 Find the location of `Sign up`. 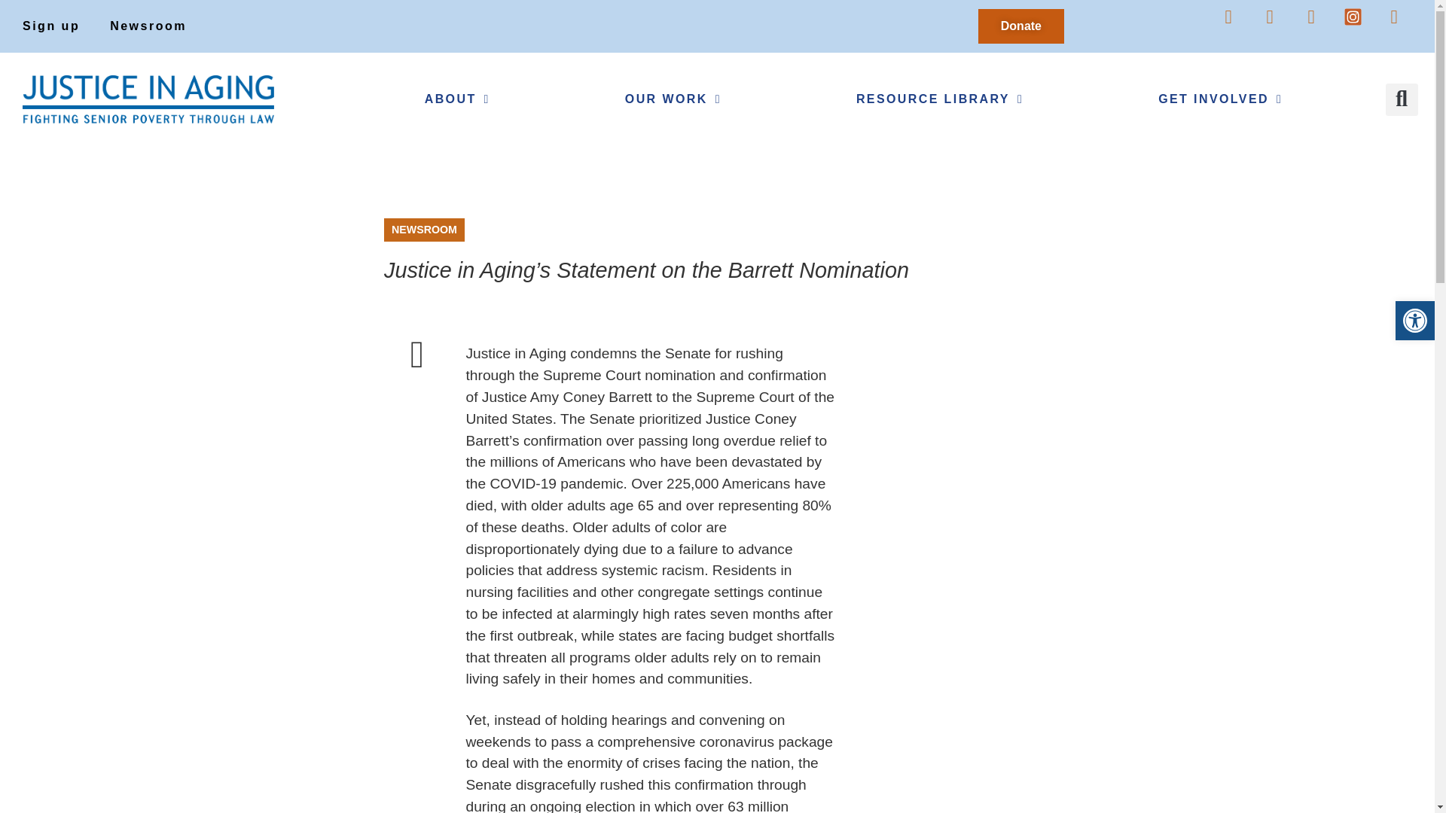

Sign up is located at coordinates (51, 26).